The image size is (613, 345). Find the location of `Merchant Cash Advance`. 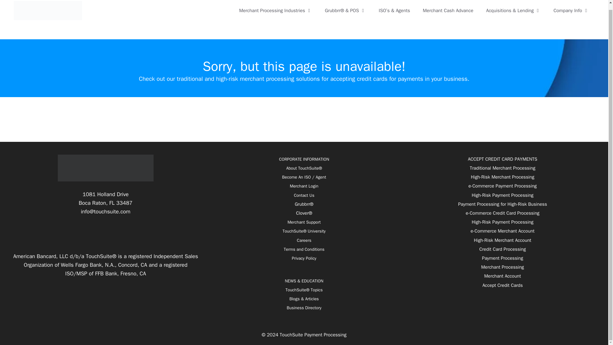

Merchant Cash Advance is located at coordinates (448, 10).